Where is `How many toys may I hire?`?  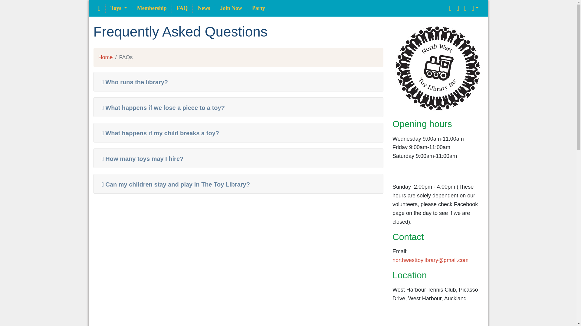
How many toys may I hire? is located at coordinates (140, 159).